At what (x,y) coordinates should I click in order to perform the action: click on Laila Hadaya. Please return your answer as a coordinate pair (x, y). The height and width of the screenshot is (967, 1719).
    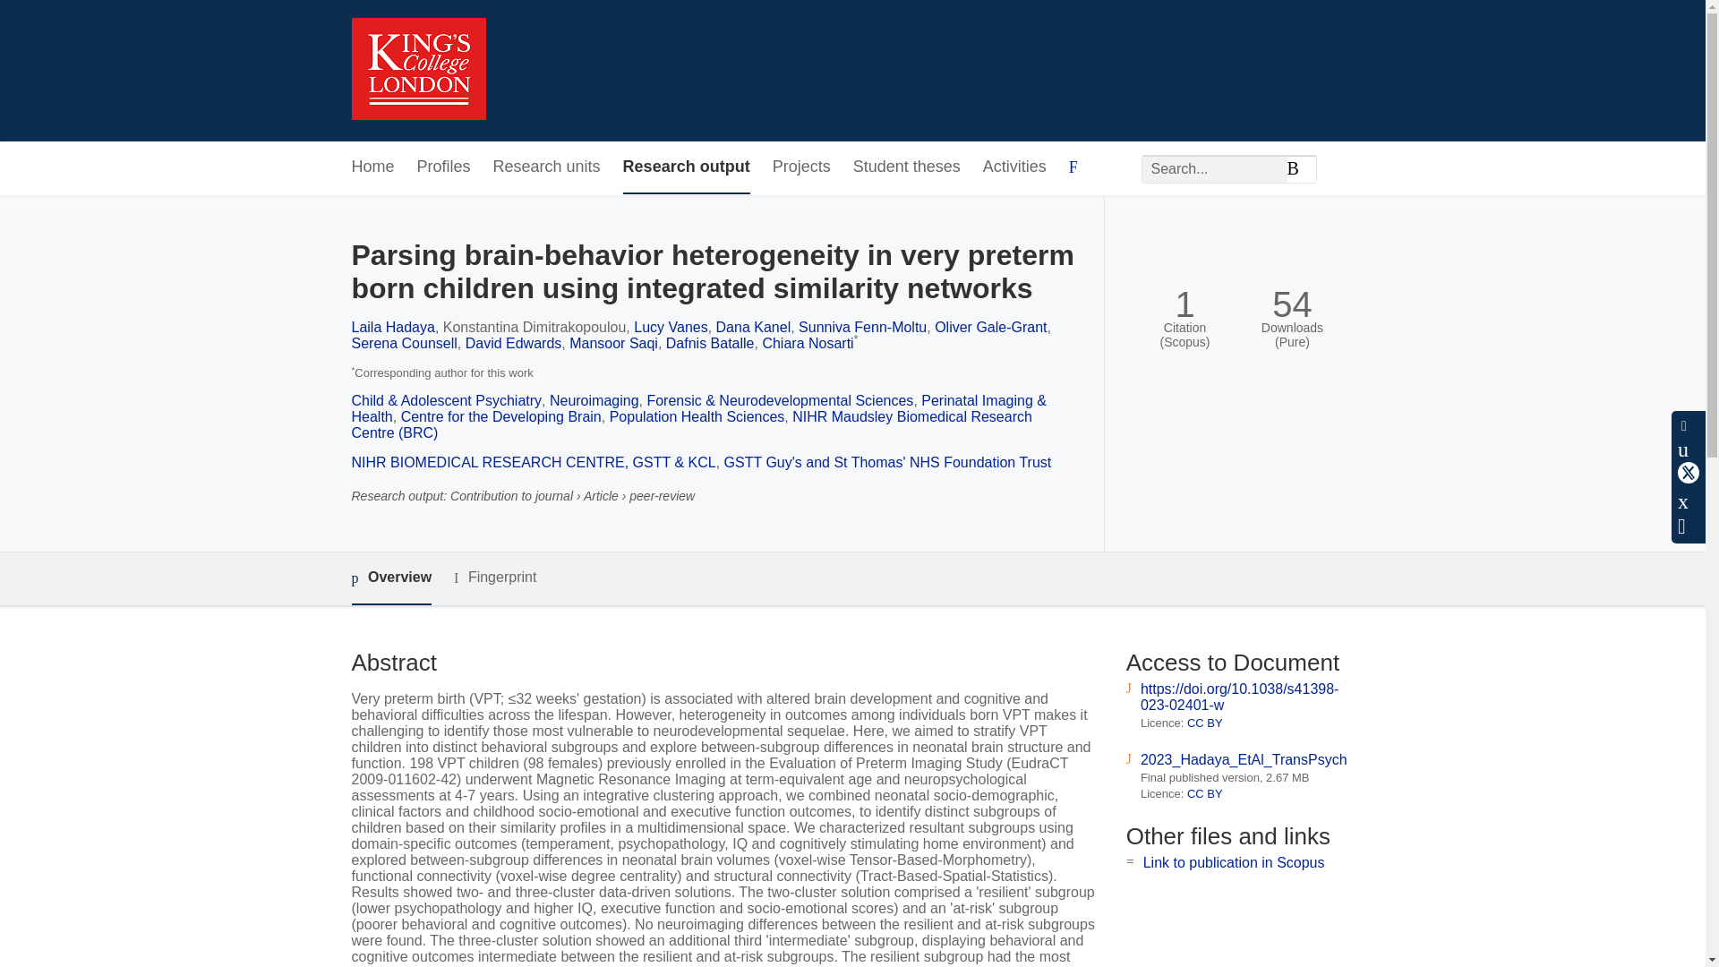
    Looking at the image, I should click on (392, 327).